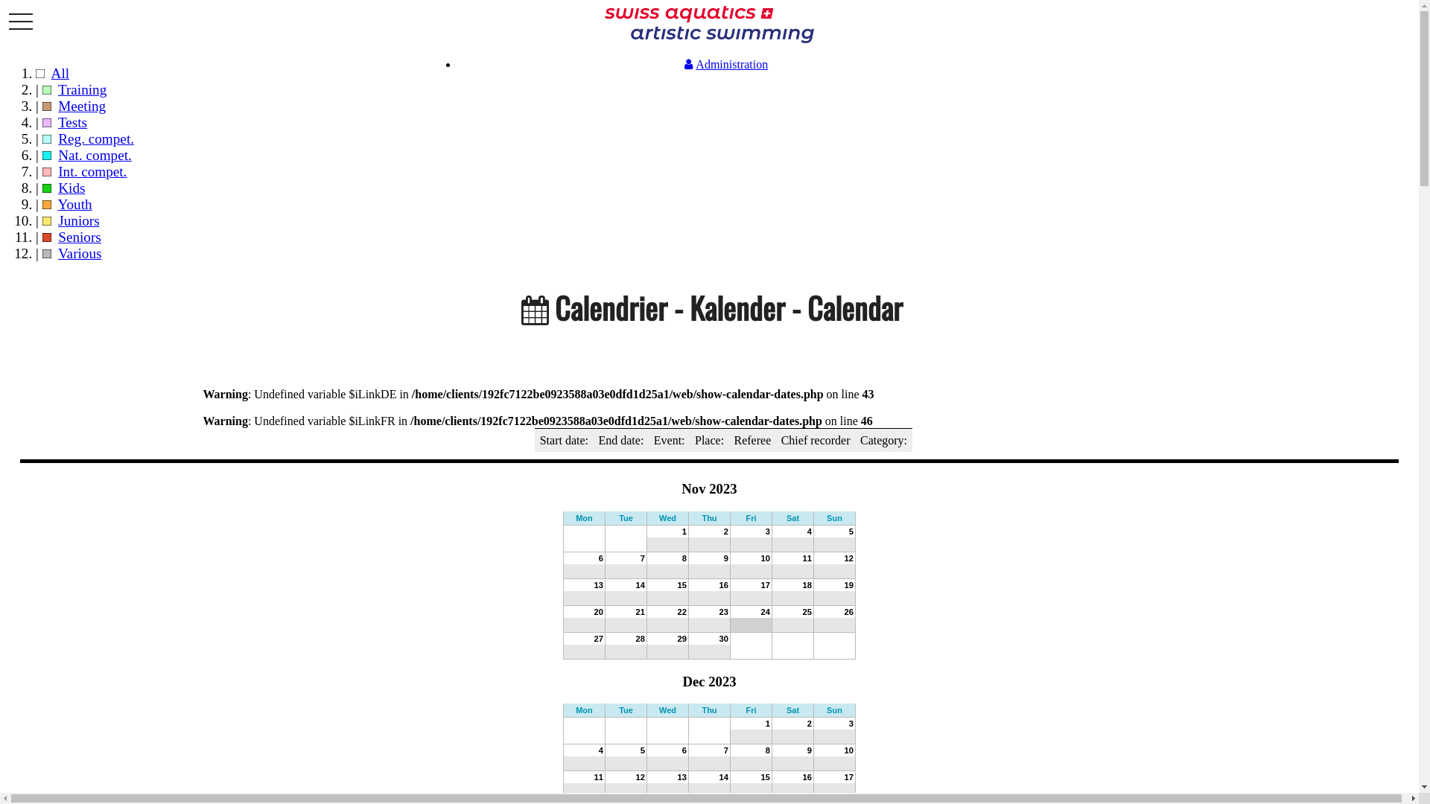 The image size is (1430, 804). I want to click on Administration, so click(724, 64).